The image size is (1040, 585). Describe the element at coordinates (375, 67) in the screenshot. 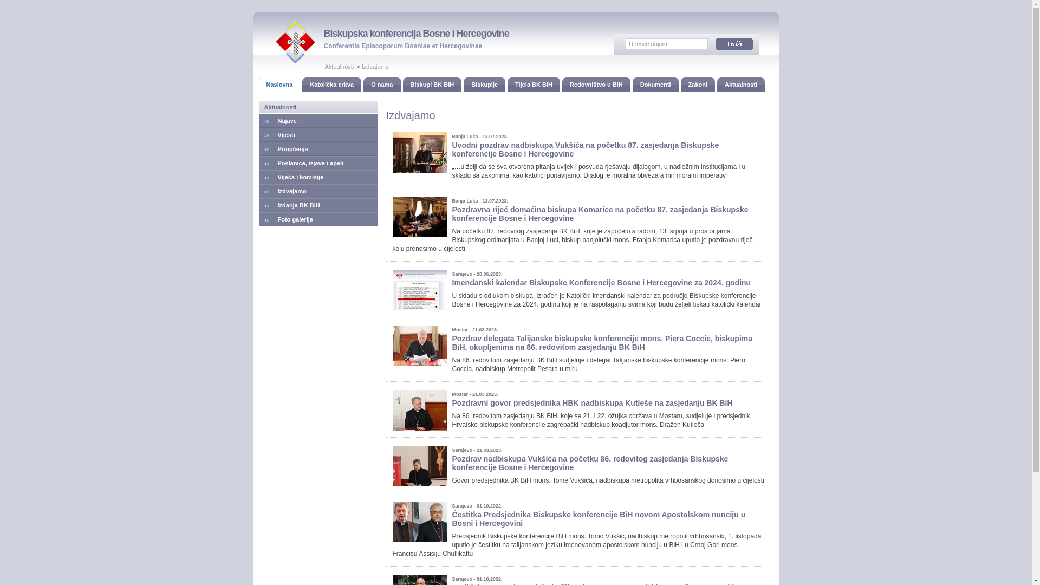

I see `Izdvajamo` at that location.